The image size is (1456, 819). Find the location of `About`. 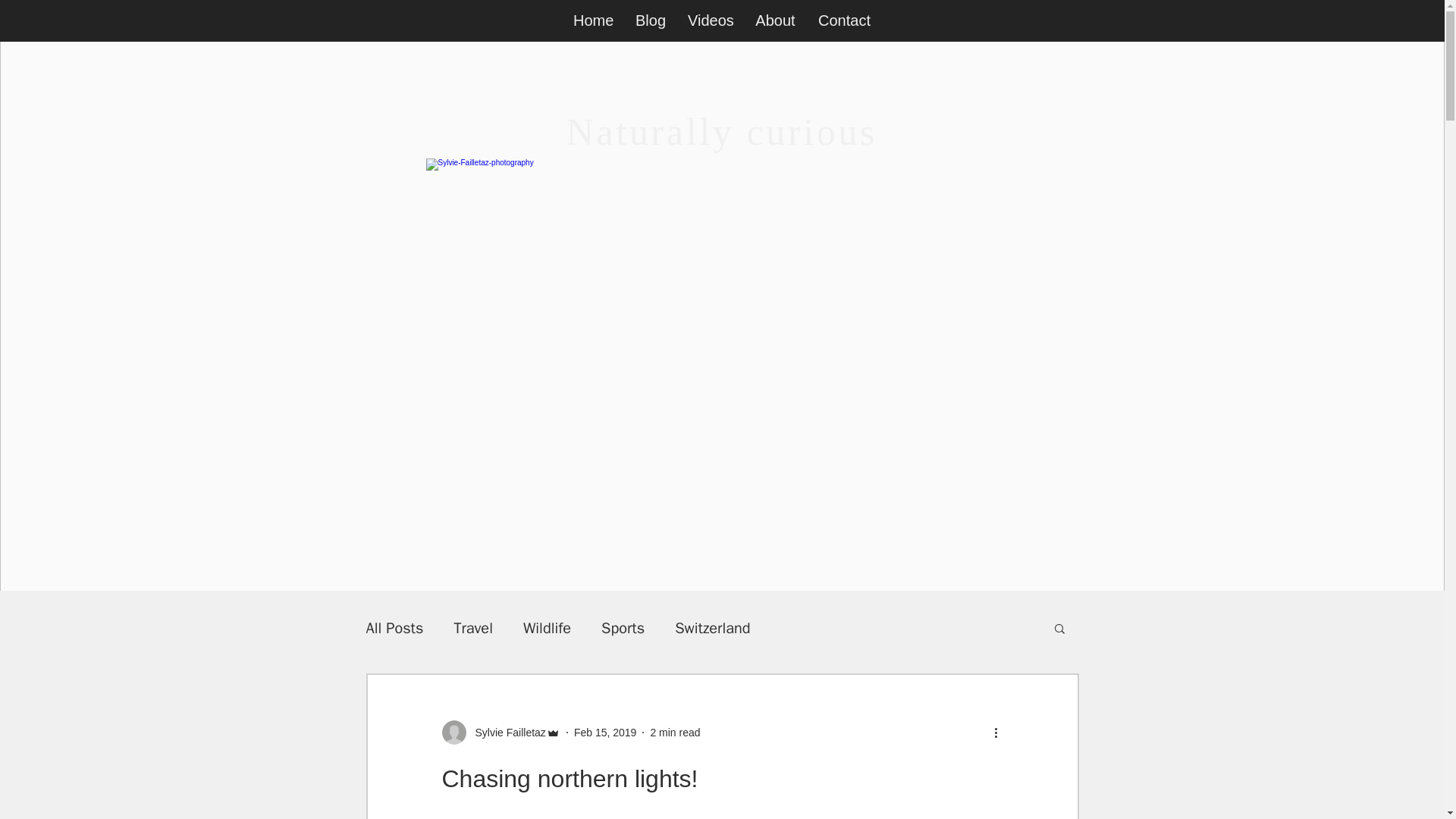

About is located at coordinates (775, 20).